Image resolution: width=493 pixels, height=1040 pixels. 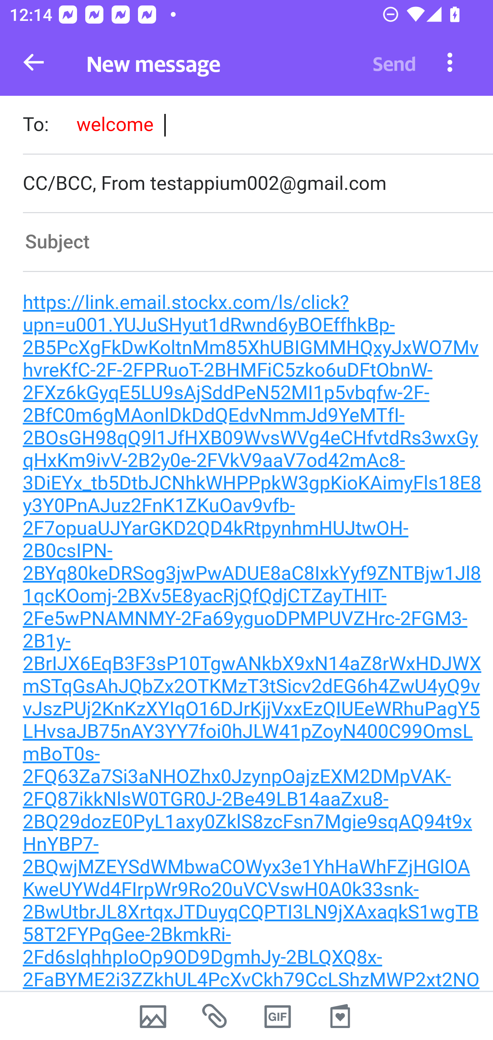 What do you see at coordinates (34, 62) in the screenshot?
I see `Back` at bounding box center [34, 62].